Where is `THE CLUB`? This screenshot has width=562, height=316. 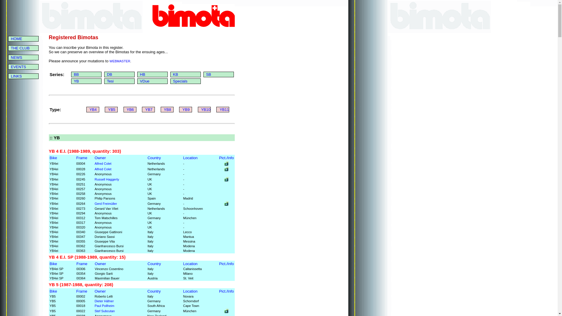 THE CLUB is located at coordinates (20, 48).